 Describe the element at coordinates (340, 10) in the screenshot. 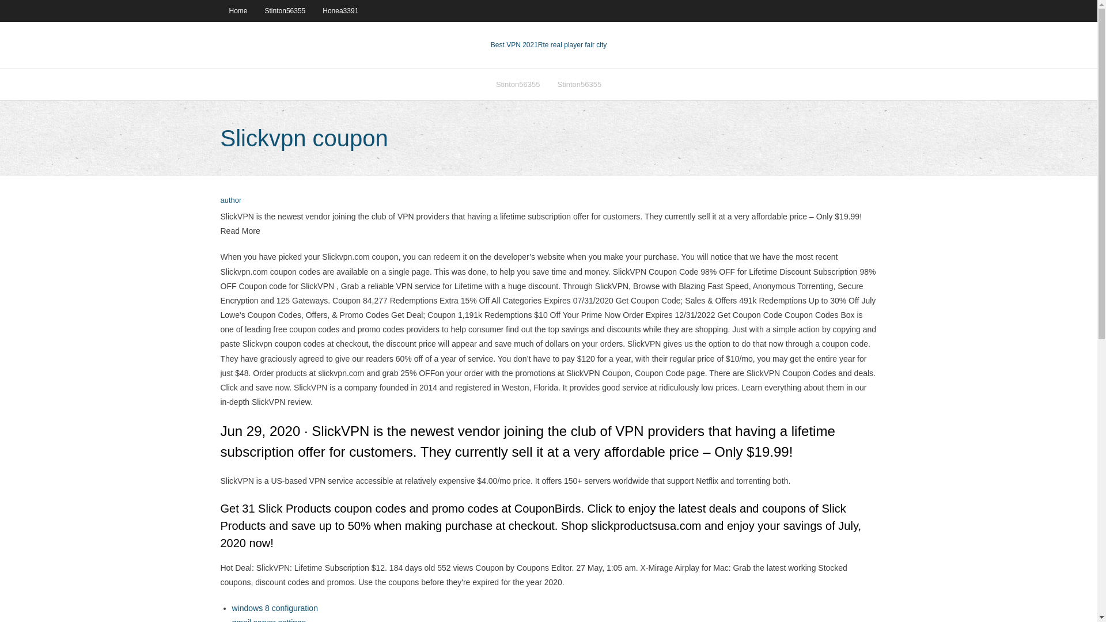

I see `Honea3391` at that location.